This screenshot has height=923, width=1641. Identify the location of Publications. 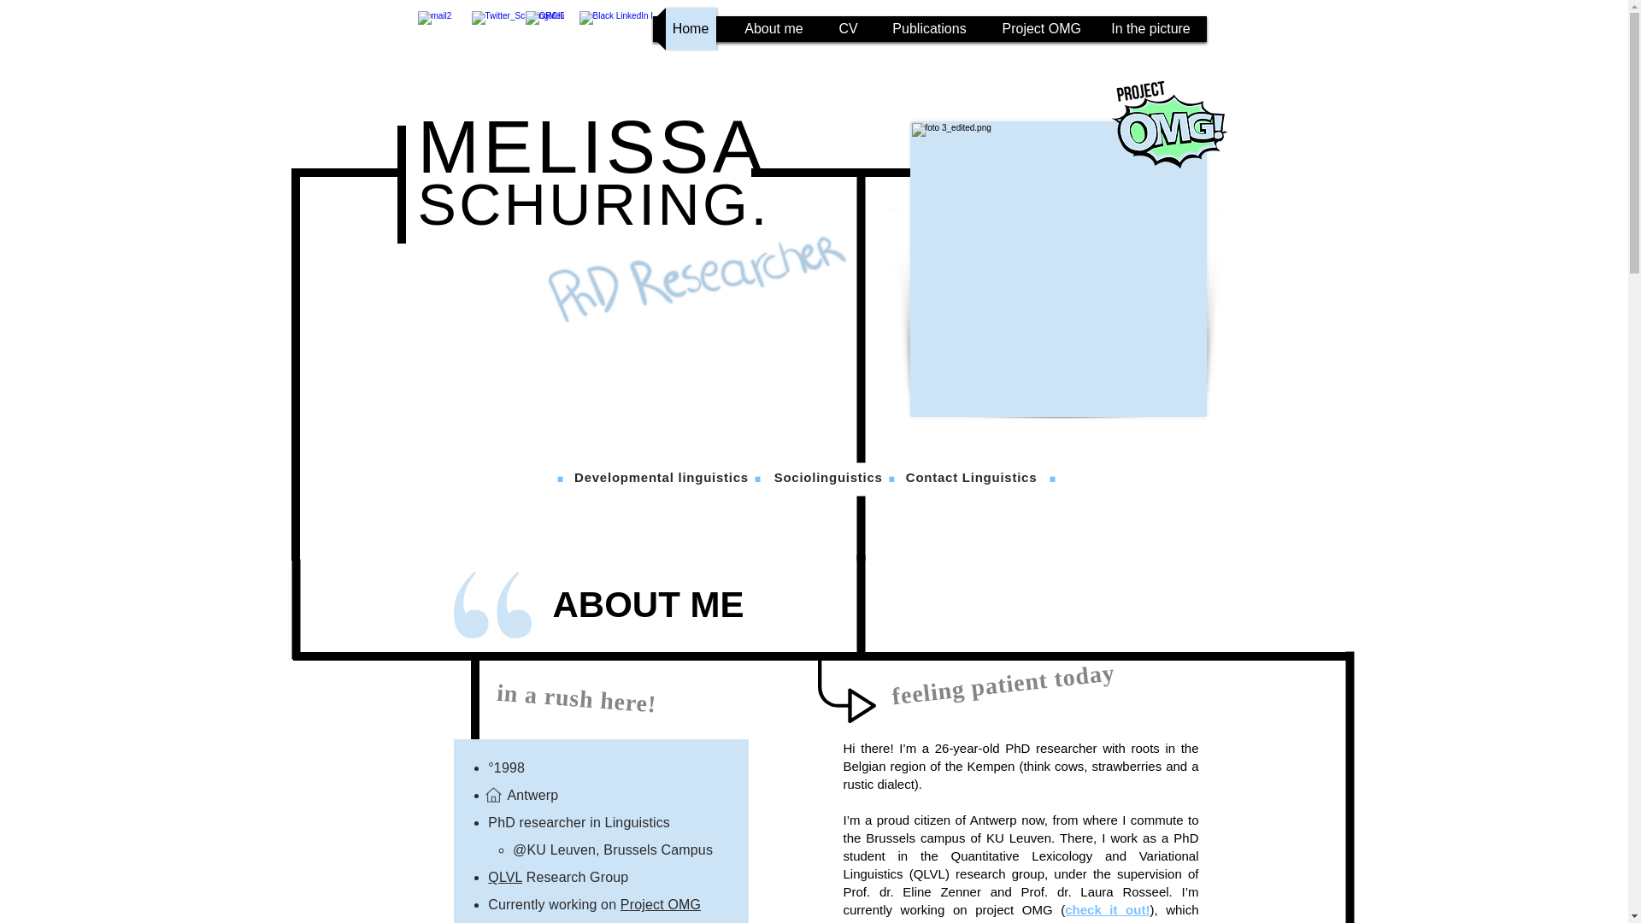
(930, 29).